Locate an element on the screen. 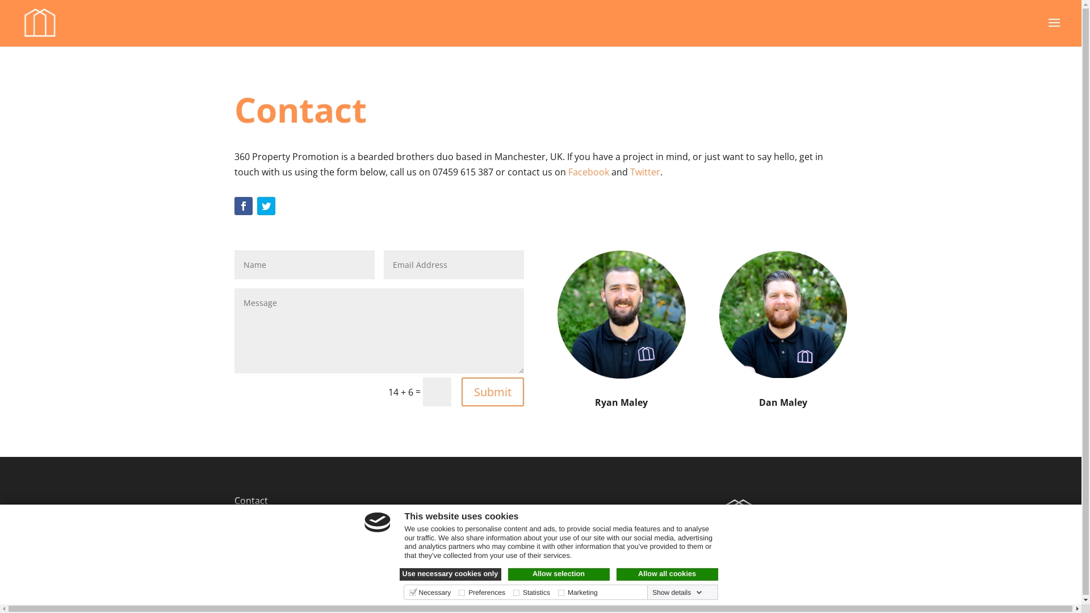 This screenshot has width=1090, height=613. Privacy Policy is located at coordinates (263, 516).